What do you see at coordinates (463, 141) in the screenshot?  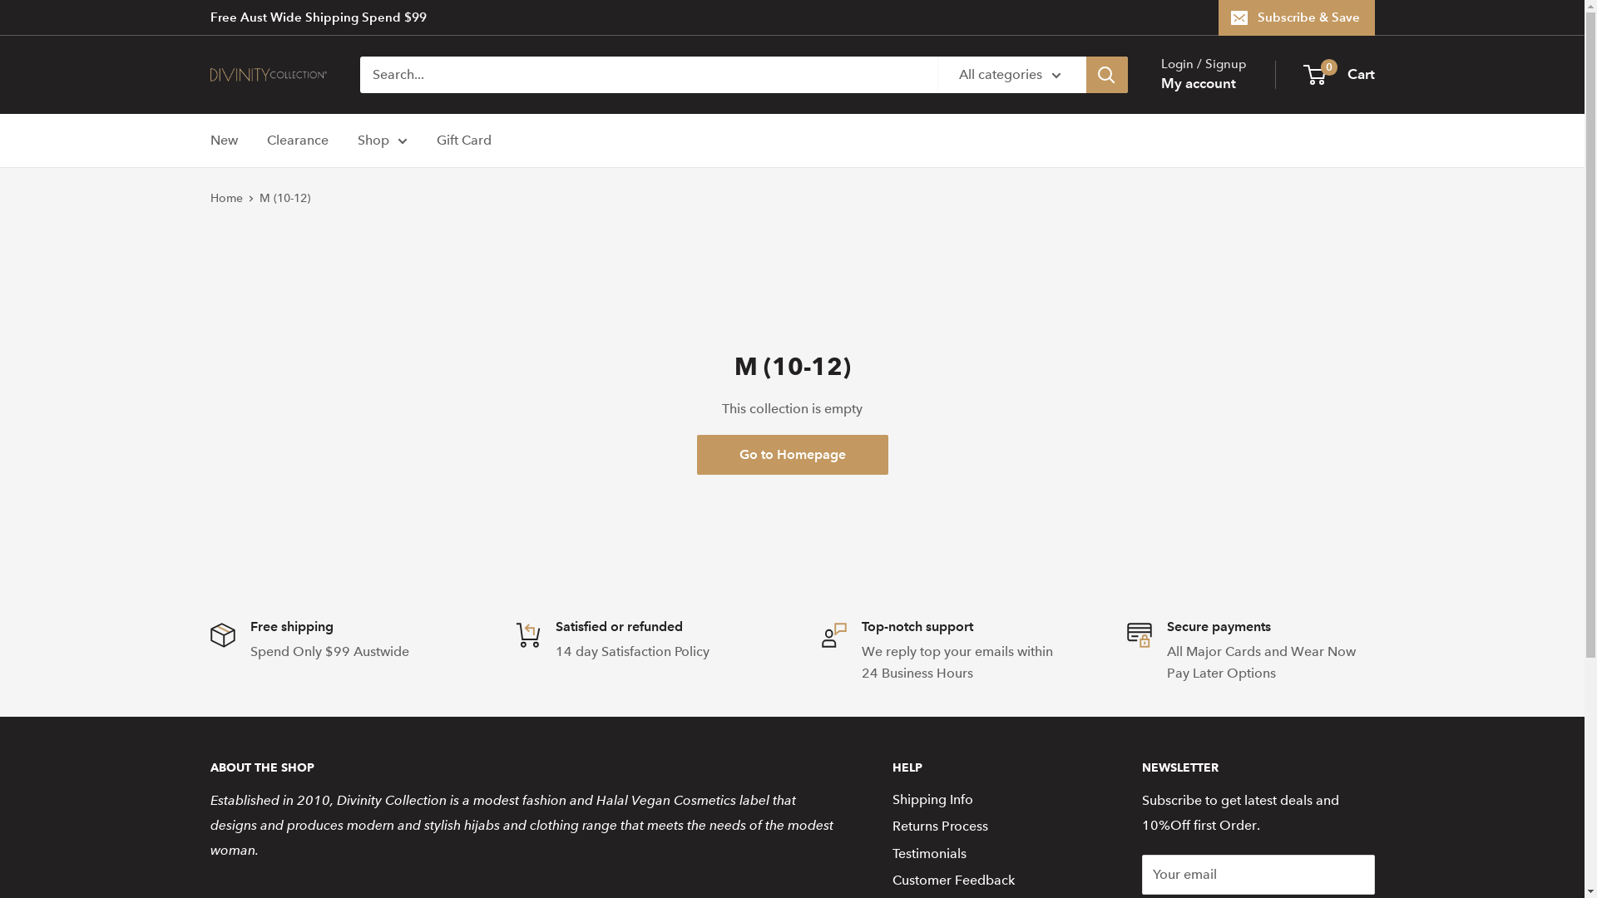 I see `Gift Card` at bounding box center [463, 141].